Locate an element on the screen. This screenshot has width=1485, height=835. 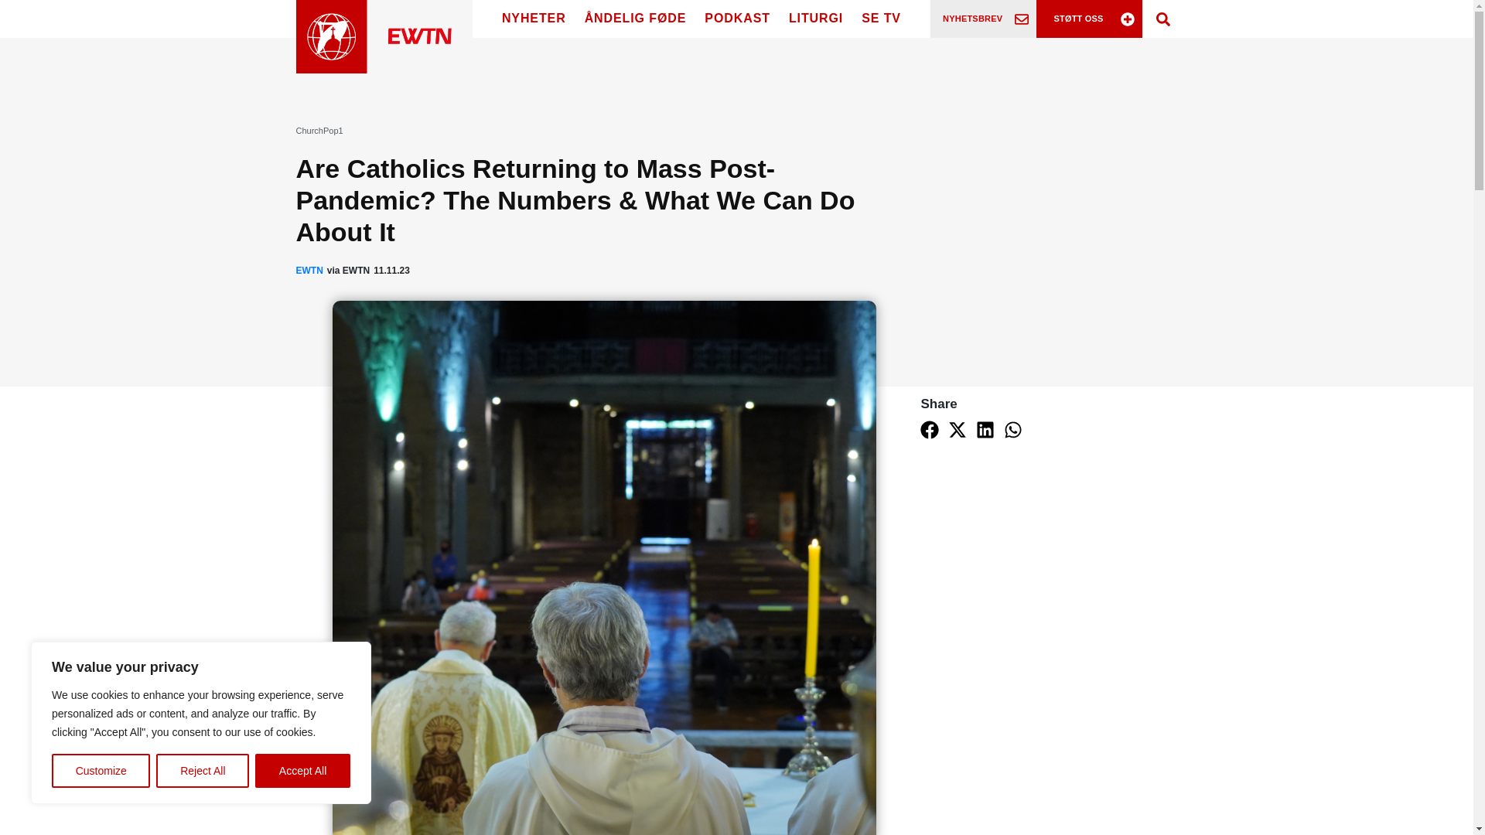
Reject All is located at coordinates (203, 771).